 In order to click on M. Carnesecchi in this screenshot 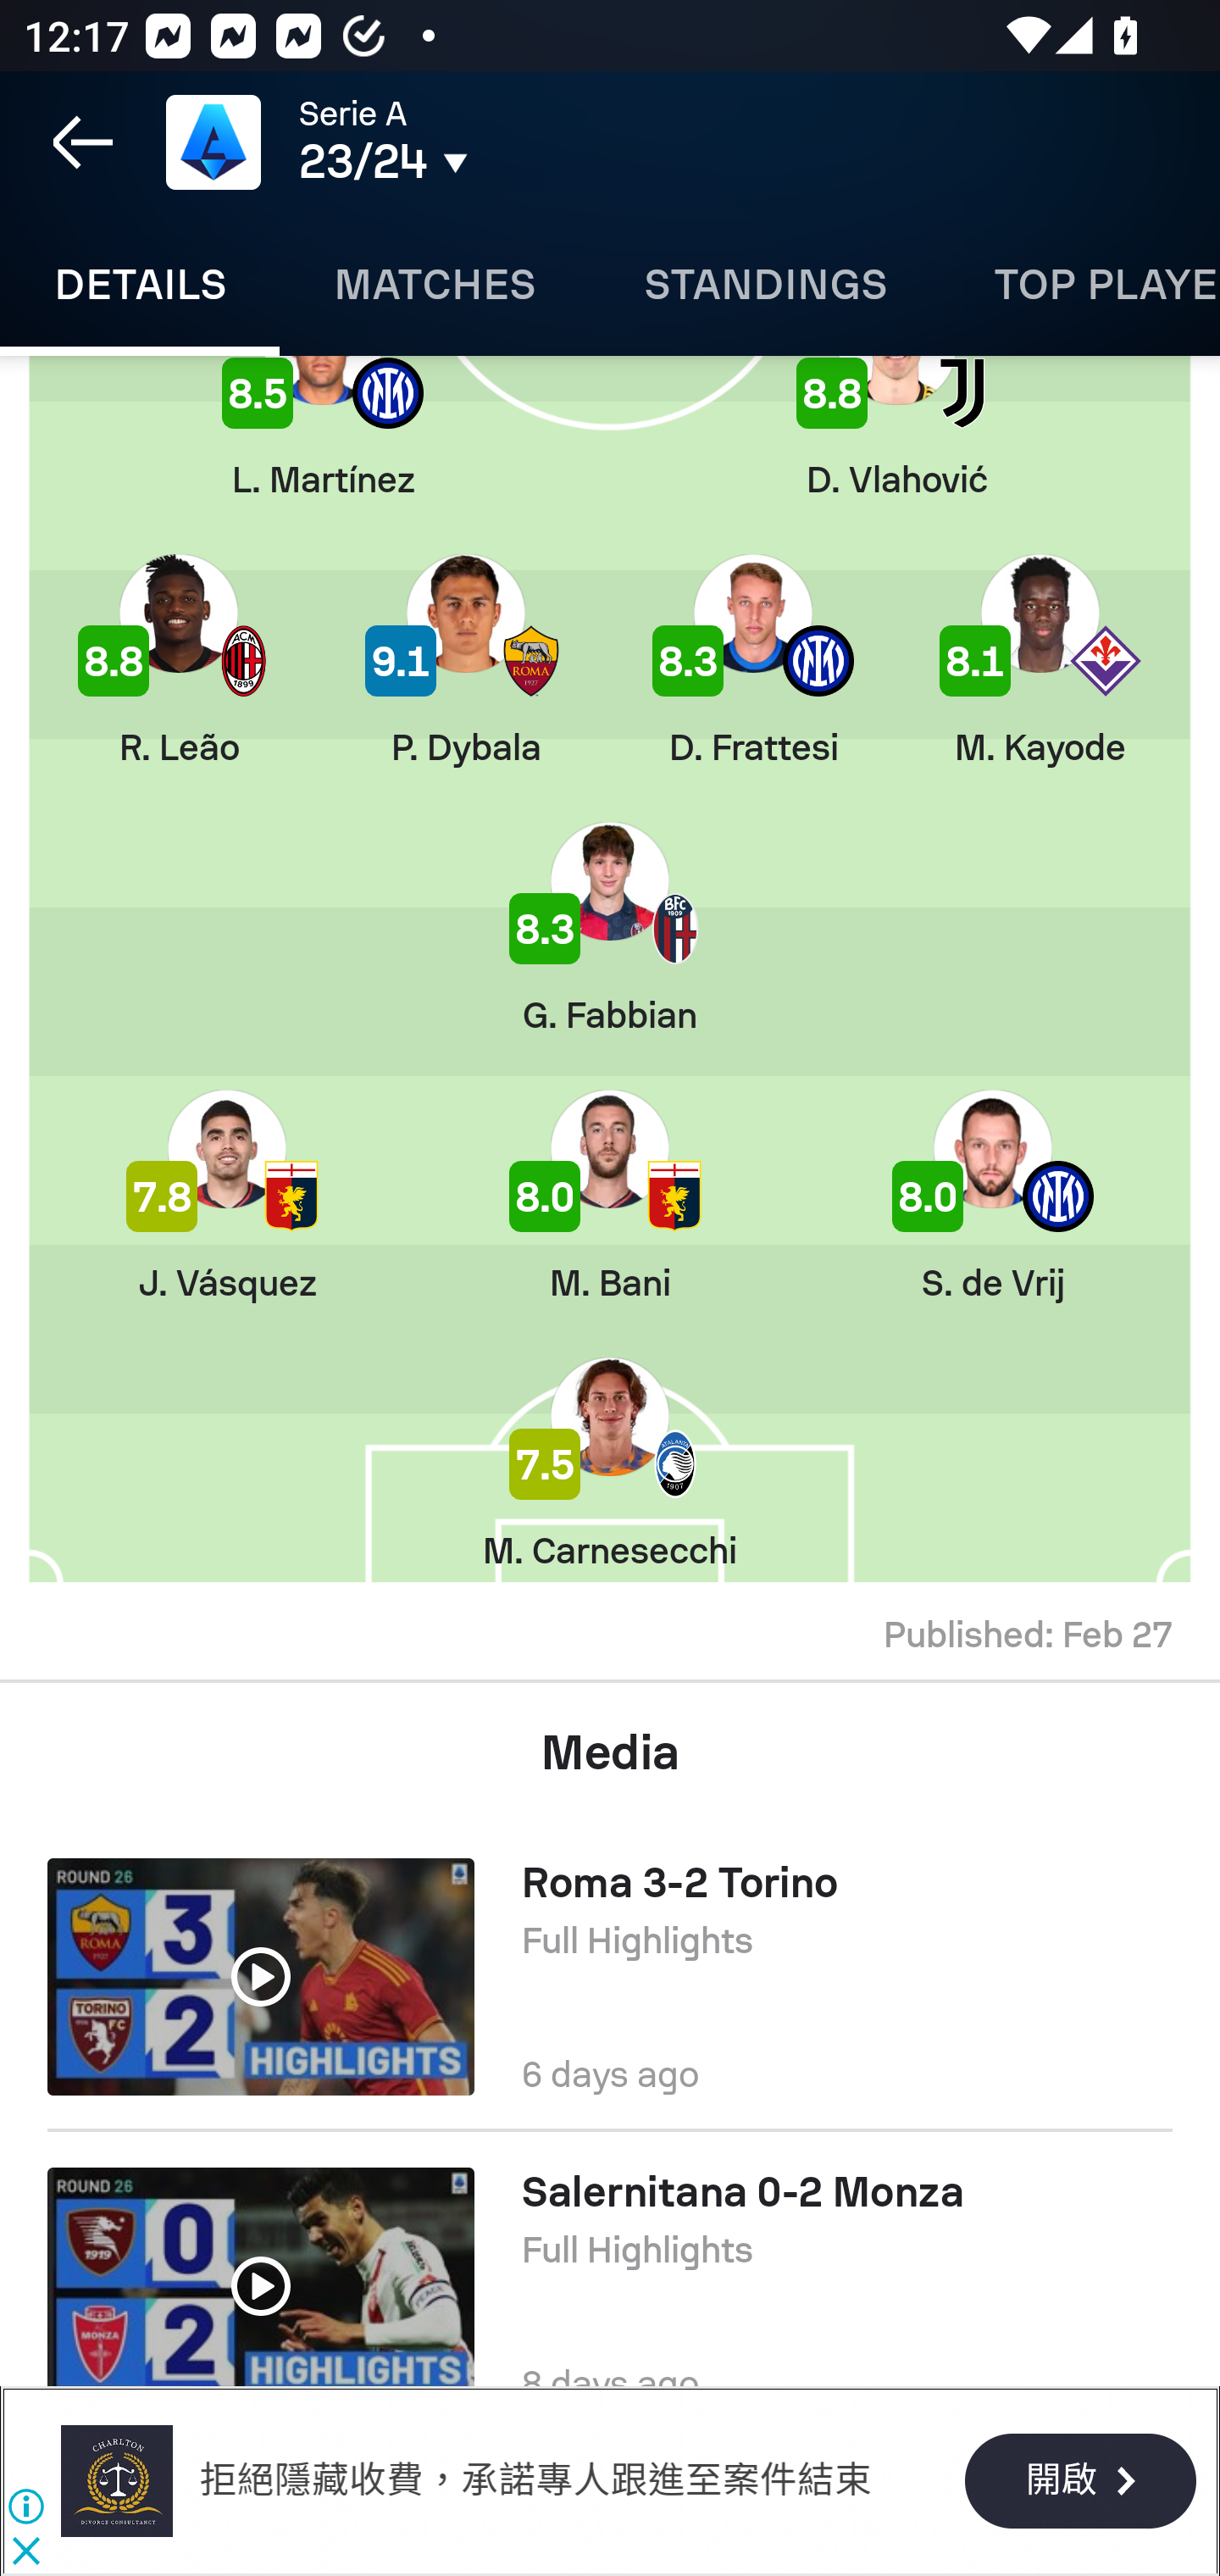, I will do `click(610, 1464)`.